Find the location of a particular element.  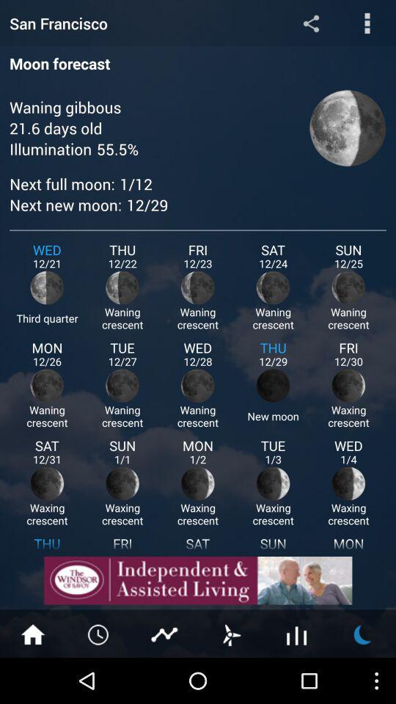

moon cycles is located at coordinates (363, 634).